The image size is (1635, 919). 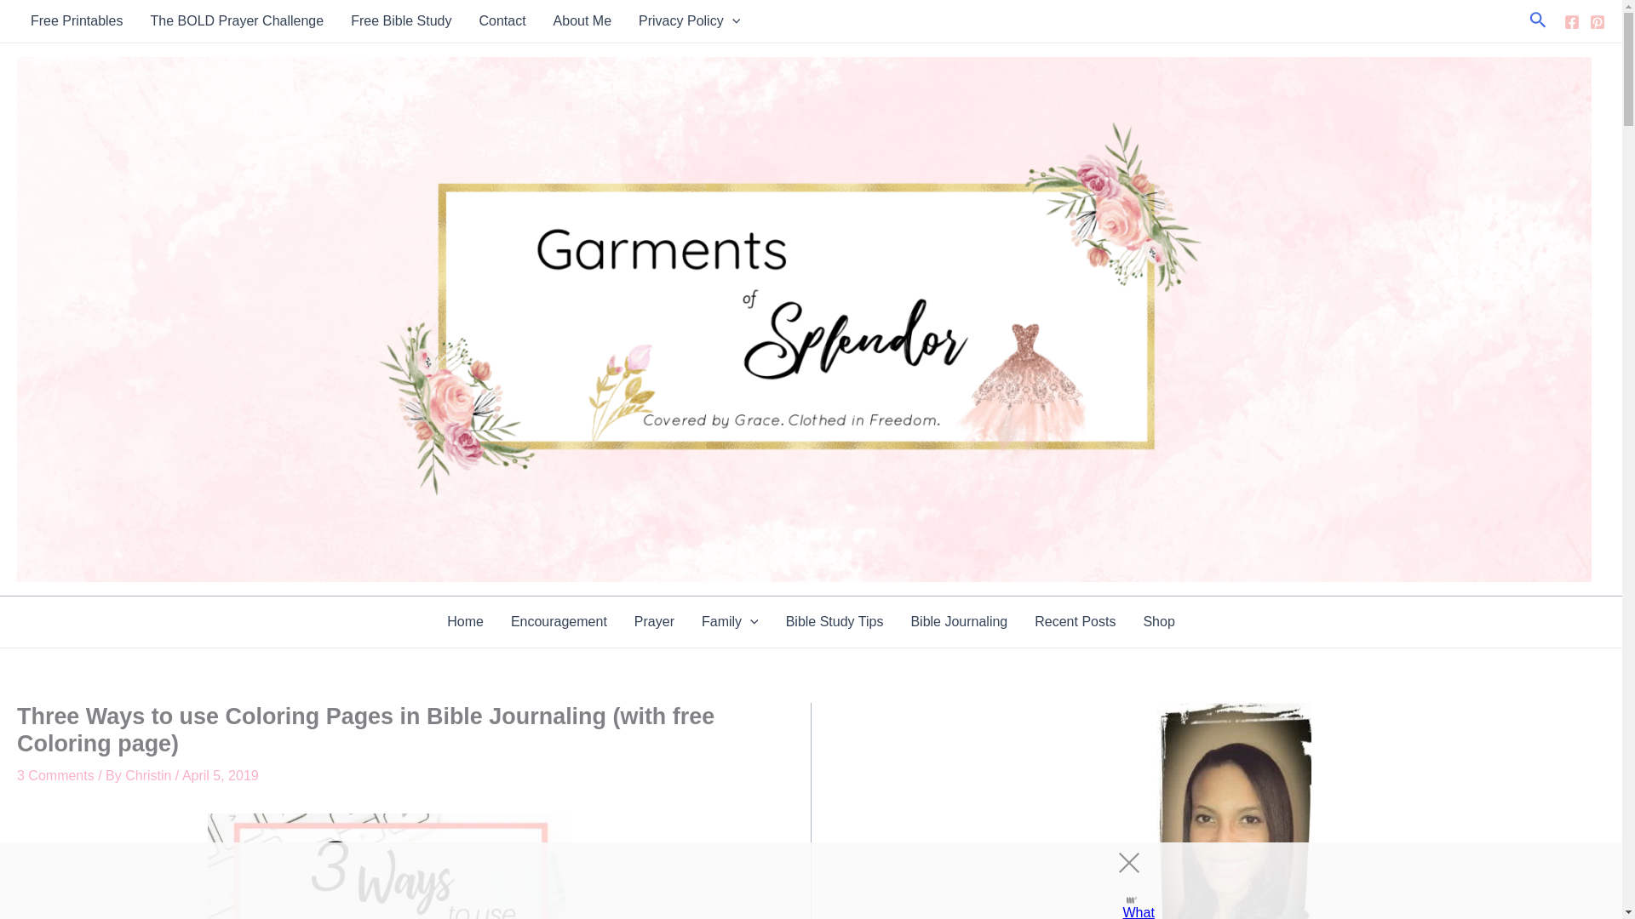 I want to click on Bible Journaling, so click(x=958, y=621).